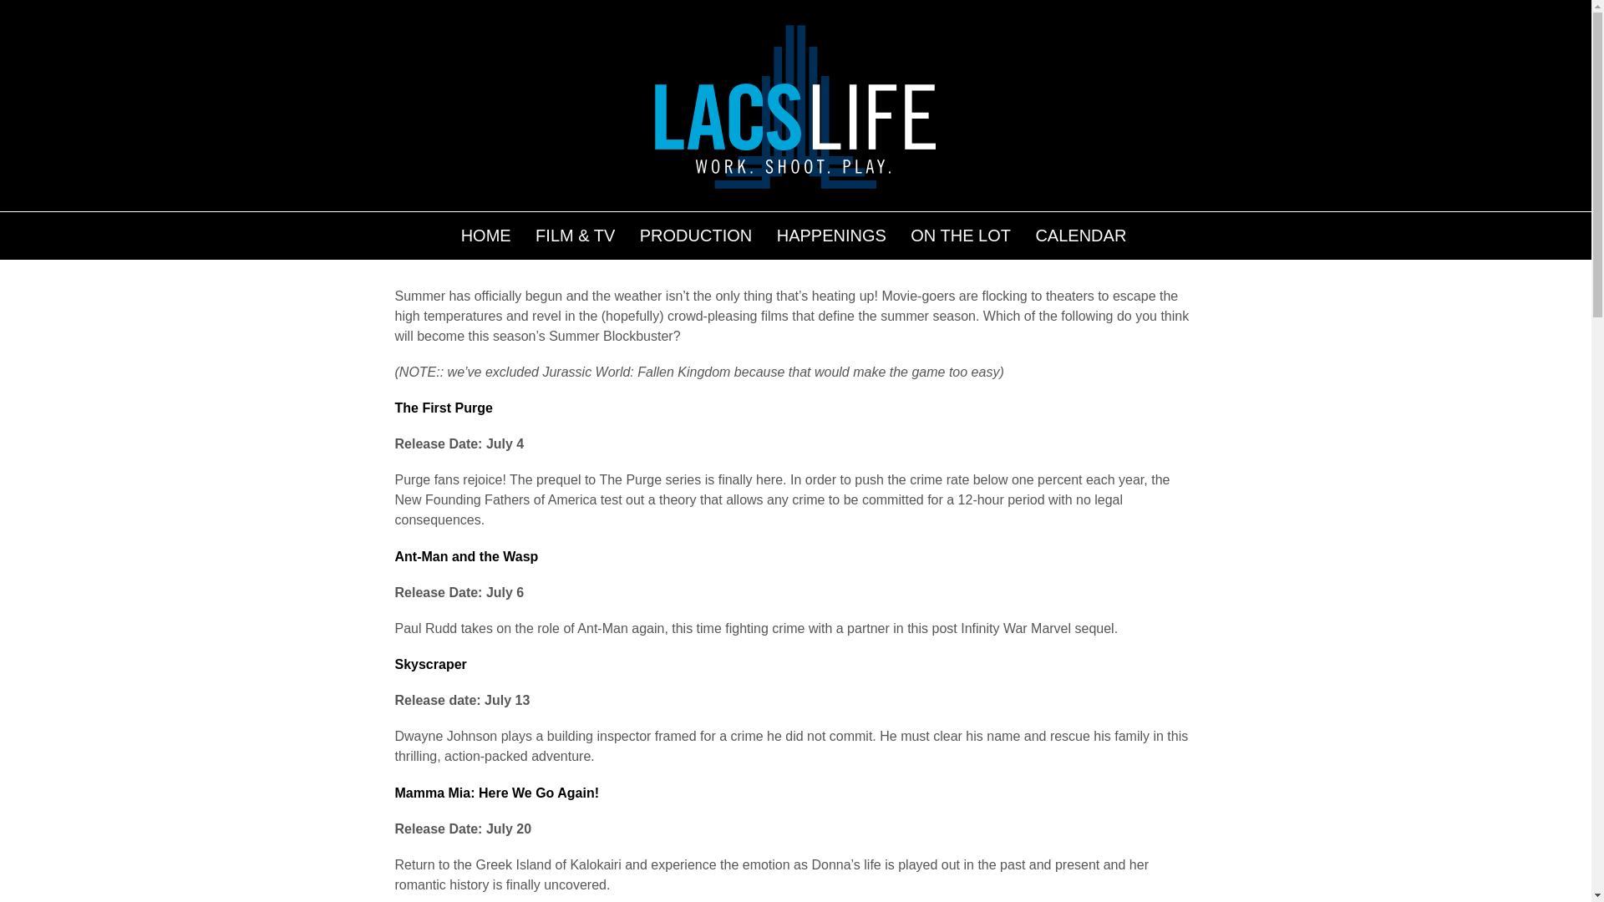 This screenshot has height=902, width=1604. Describe the element at coordinates (961, 232) in the screenshot. I see `ON THE LOT` at that location.